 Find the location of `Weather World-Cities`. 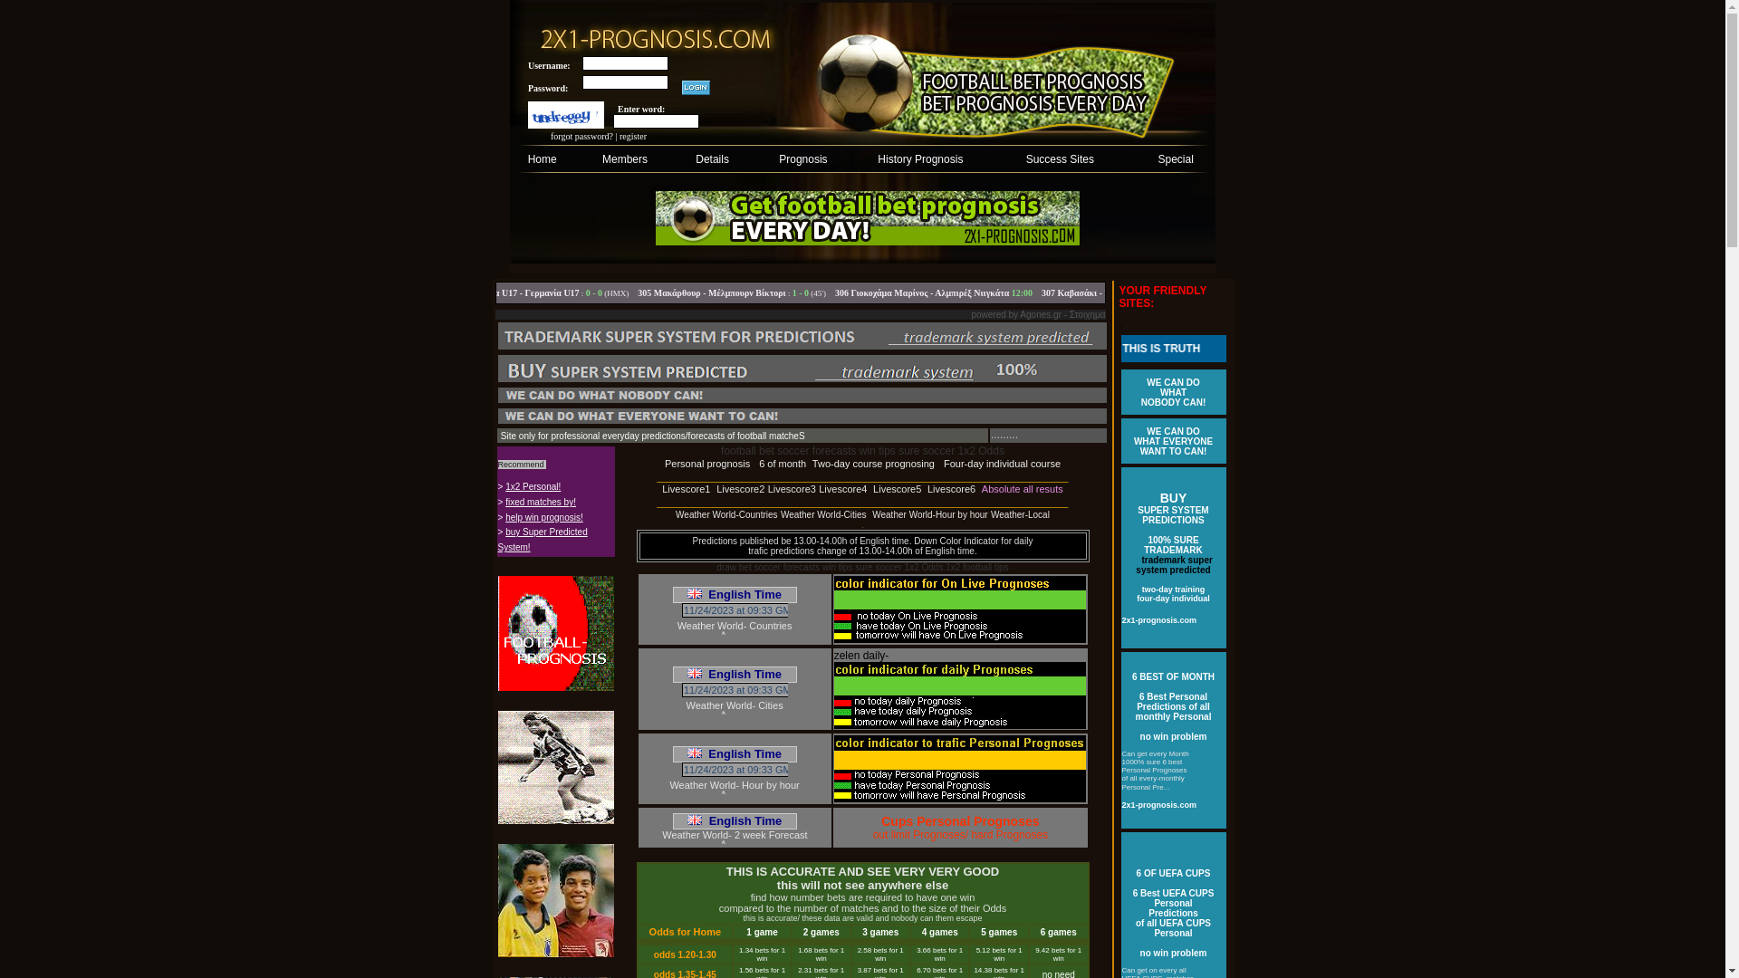

Weather World-Cities is located at coordinates (824, 514).